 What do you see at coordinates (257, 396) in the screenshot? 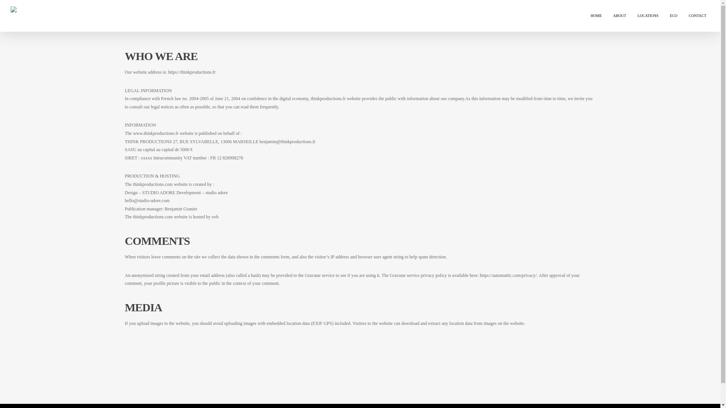
I see `Studio Adore` at bounding box center [257, 396].